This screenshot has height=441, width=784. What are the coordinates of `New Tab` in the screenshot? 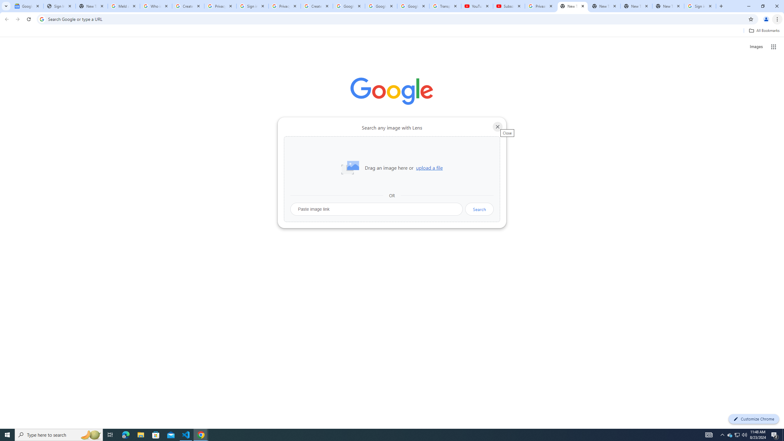 It's located at (668, 6).